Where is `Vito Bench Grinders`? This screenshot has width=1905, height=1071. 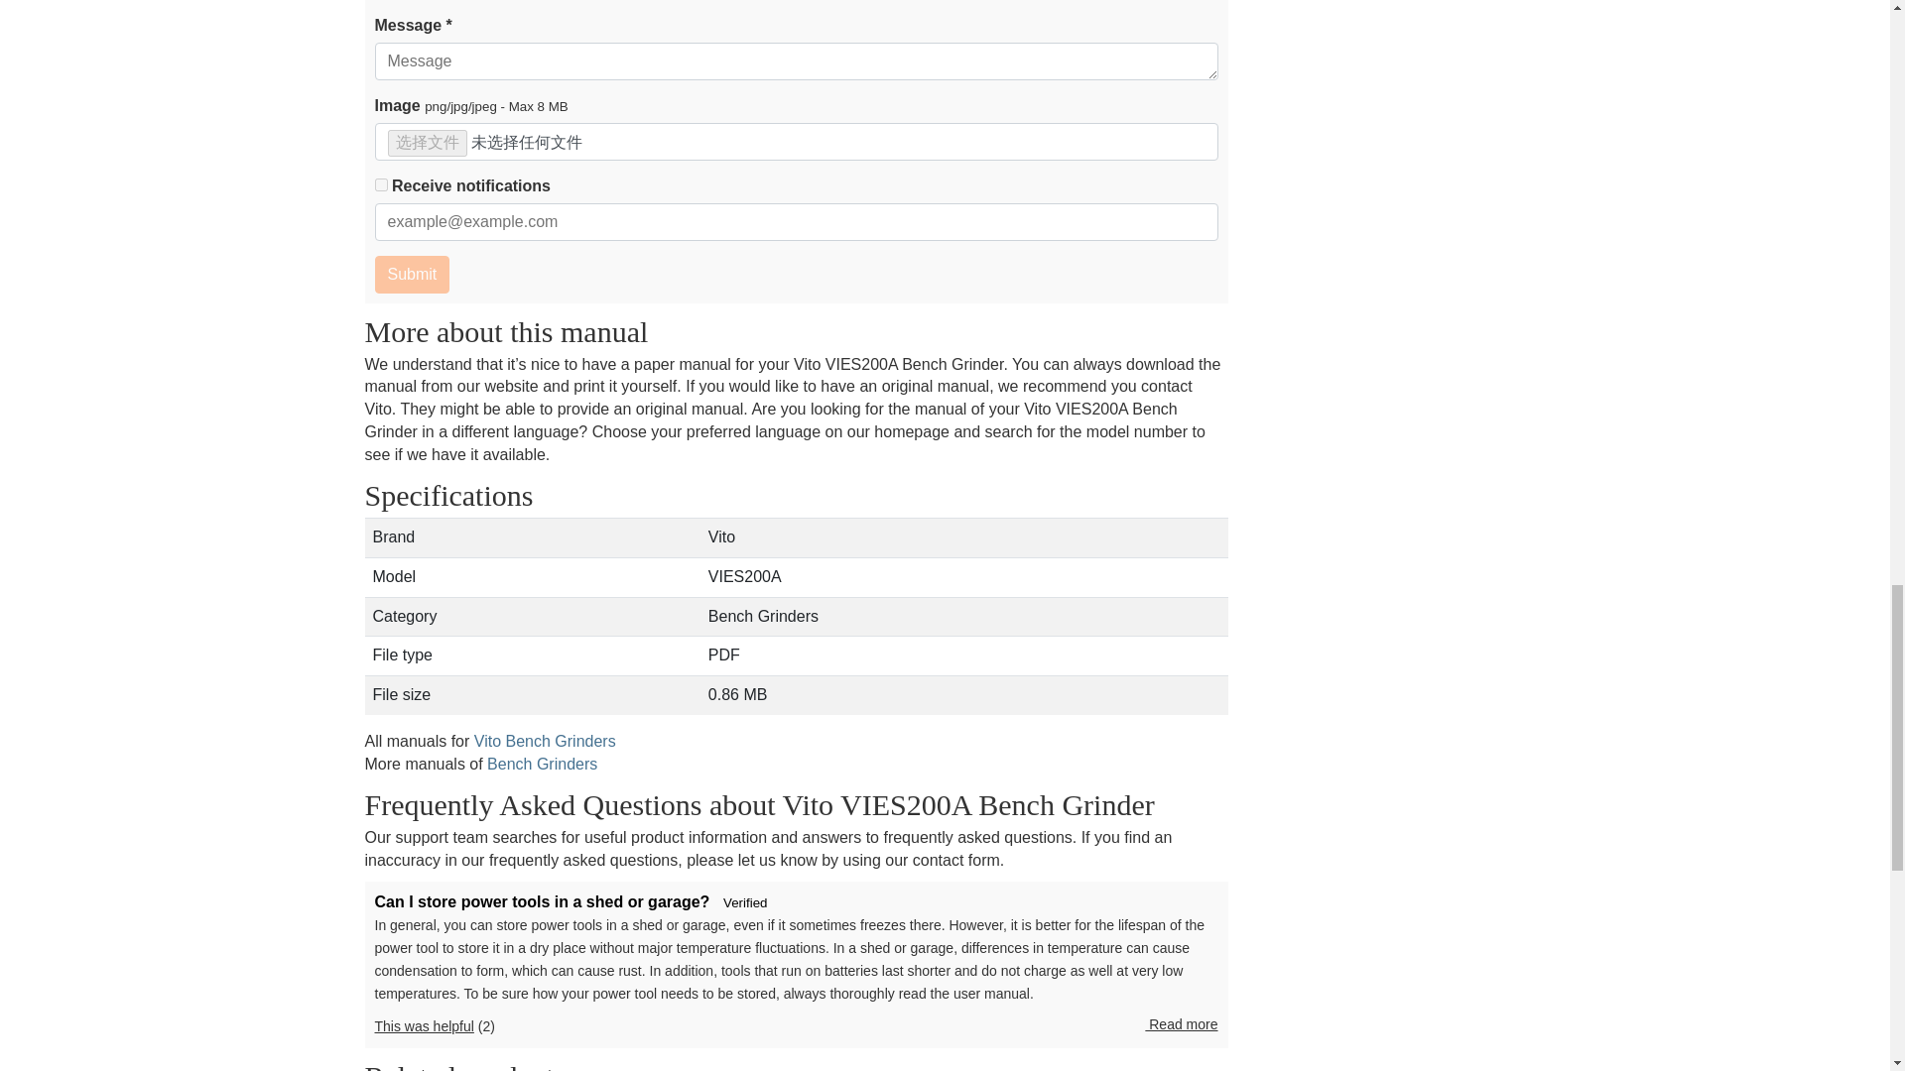
Vito Bench Grinders is located at coordinates (545, 741).